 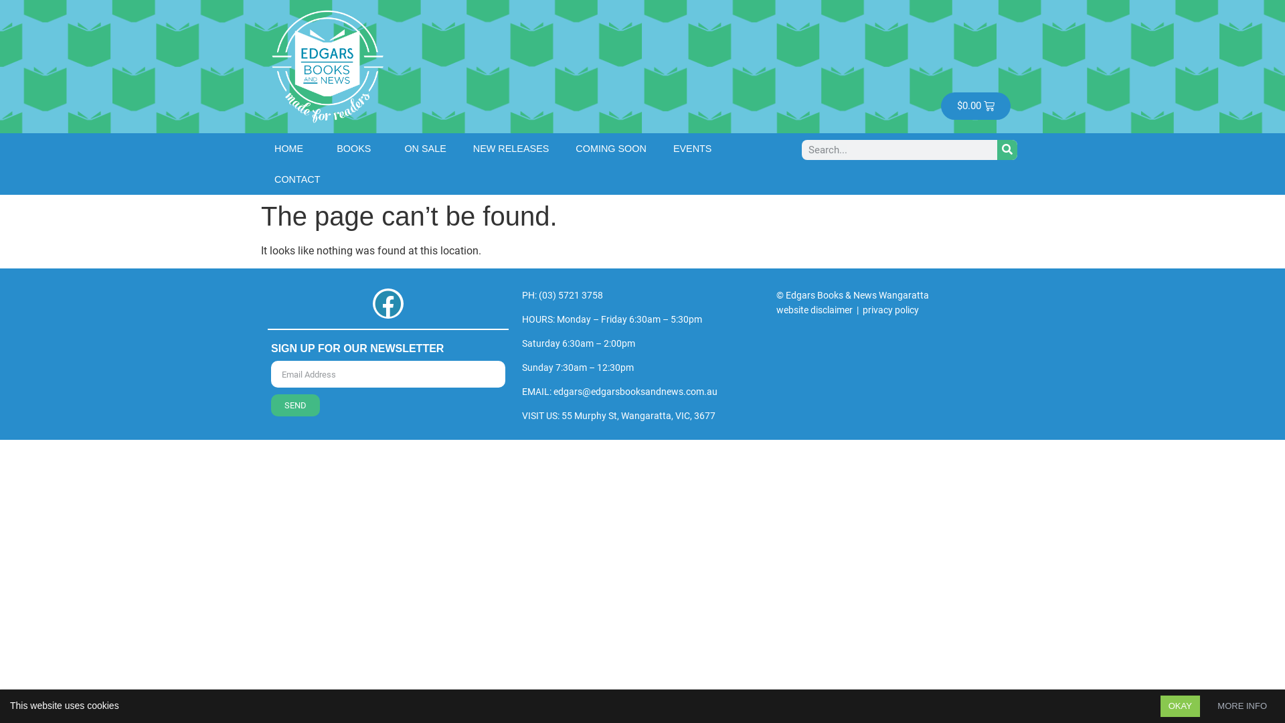 I want to click on NEW RELEASES, so click(x=511, y=148).